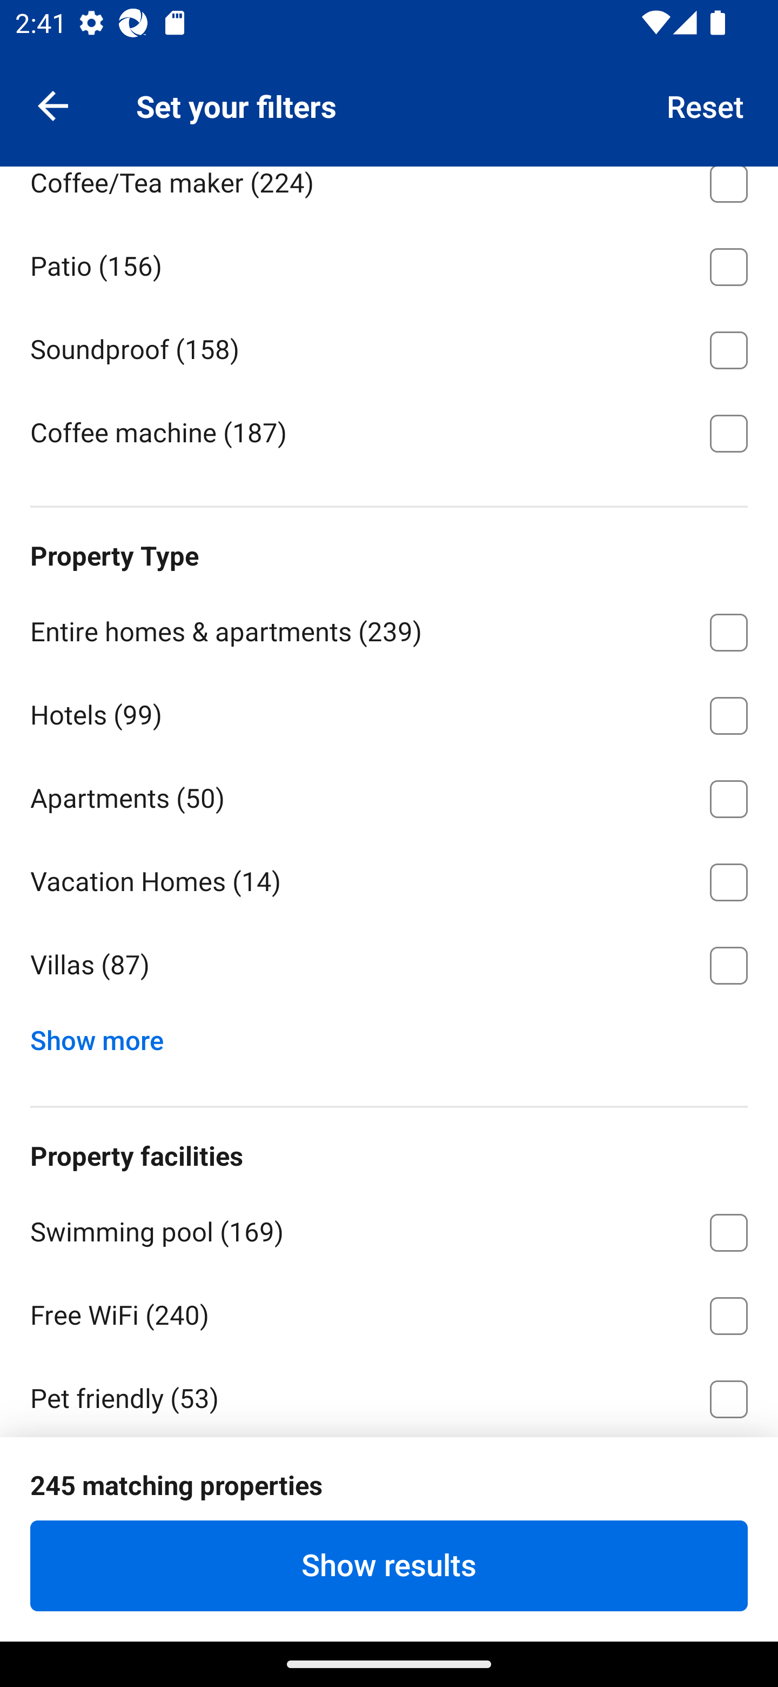 The height and width of the screenshot is (1687, 778). I want to click on Apartments ⁦(50), so click(389, 795).